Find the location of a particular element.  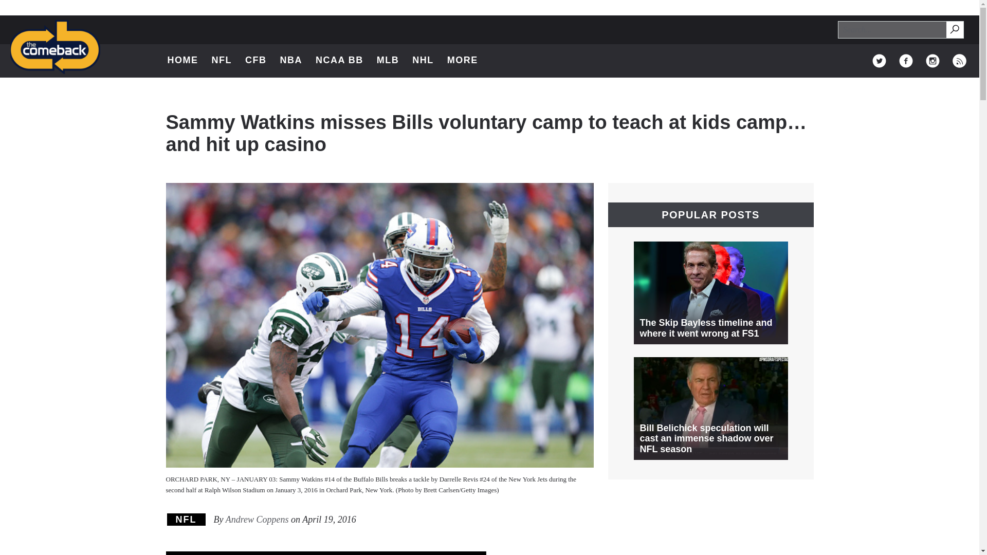

NFL is located at coordinates (423, 61).